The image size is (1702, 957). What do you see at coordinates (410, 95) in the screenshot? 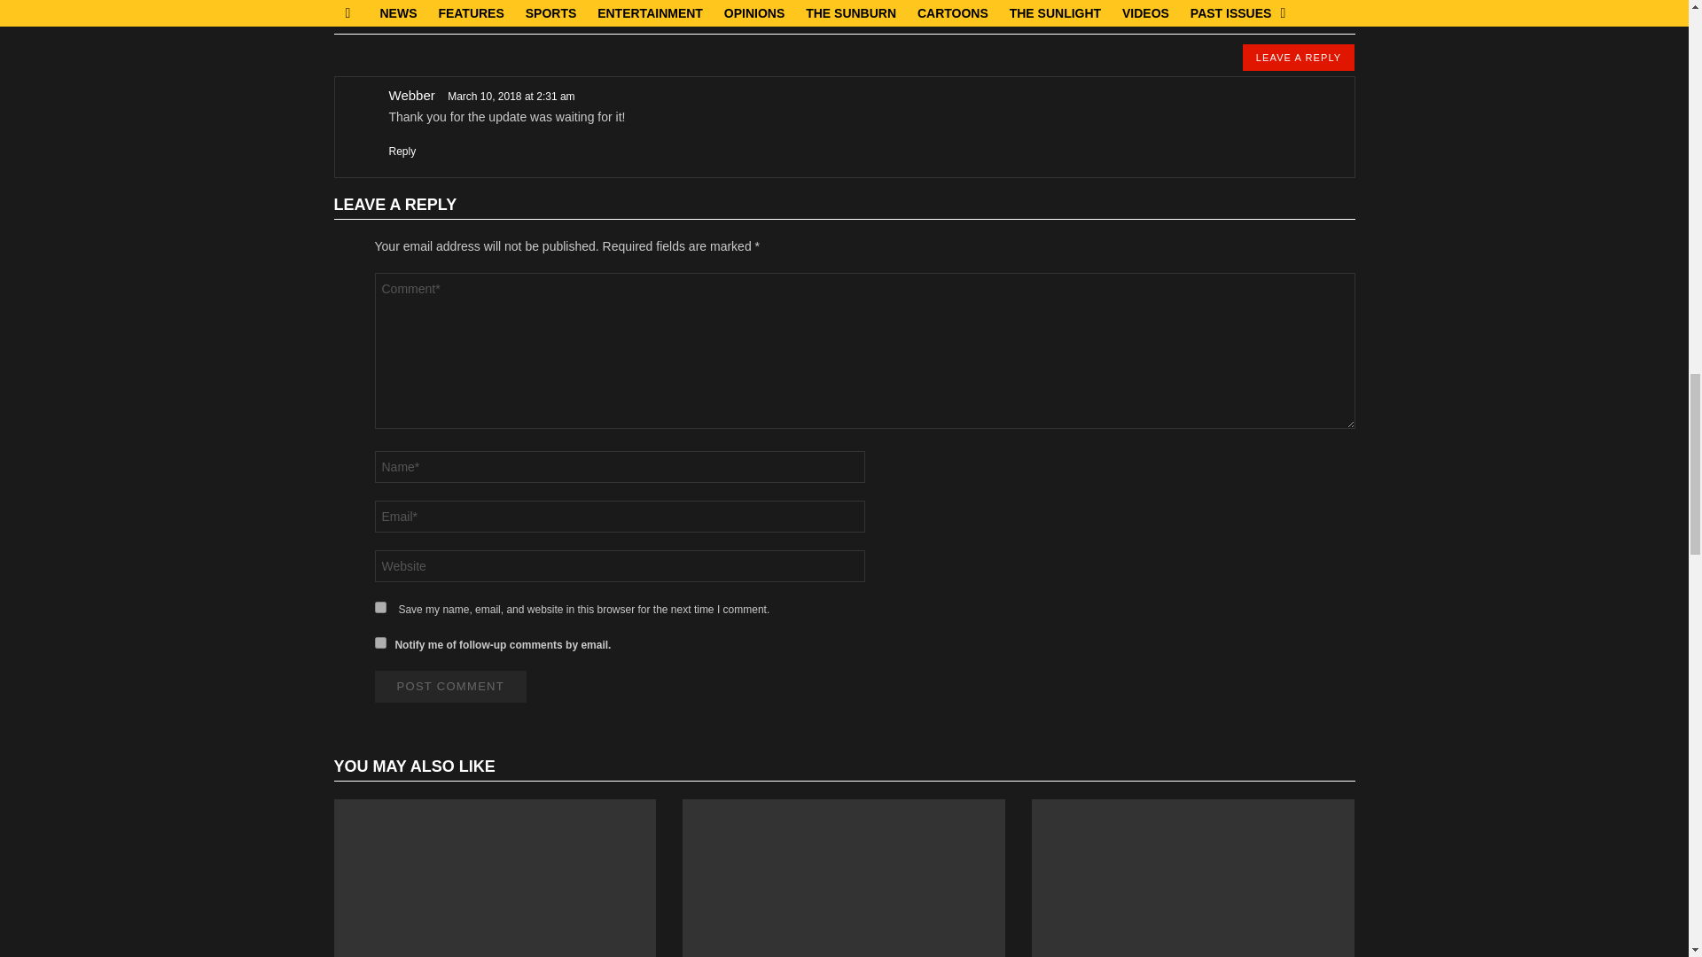
I see `Webber` at bounding box center [410, 95].